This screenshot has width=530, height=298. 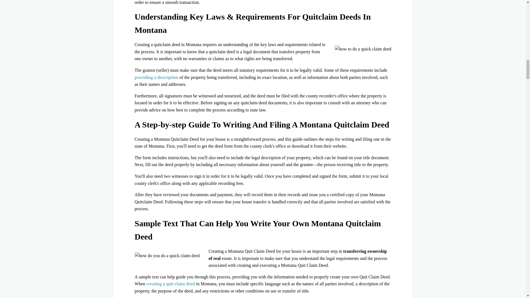 What do you see at coordinates (171, 284) in the screenshot?
I see `creating a quit claim deed` at bounding box center [171, 284].